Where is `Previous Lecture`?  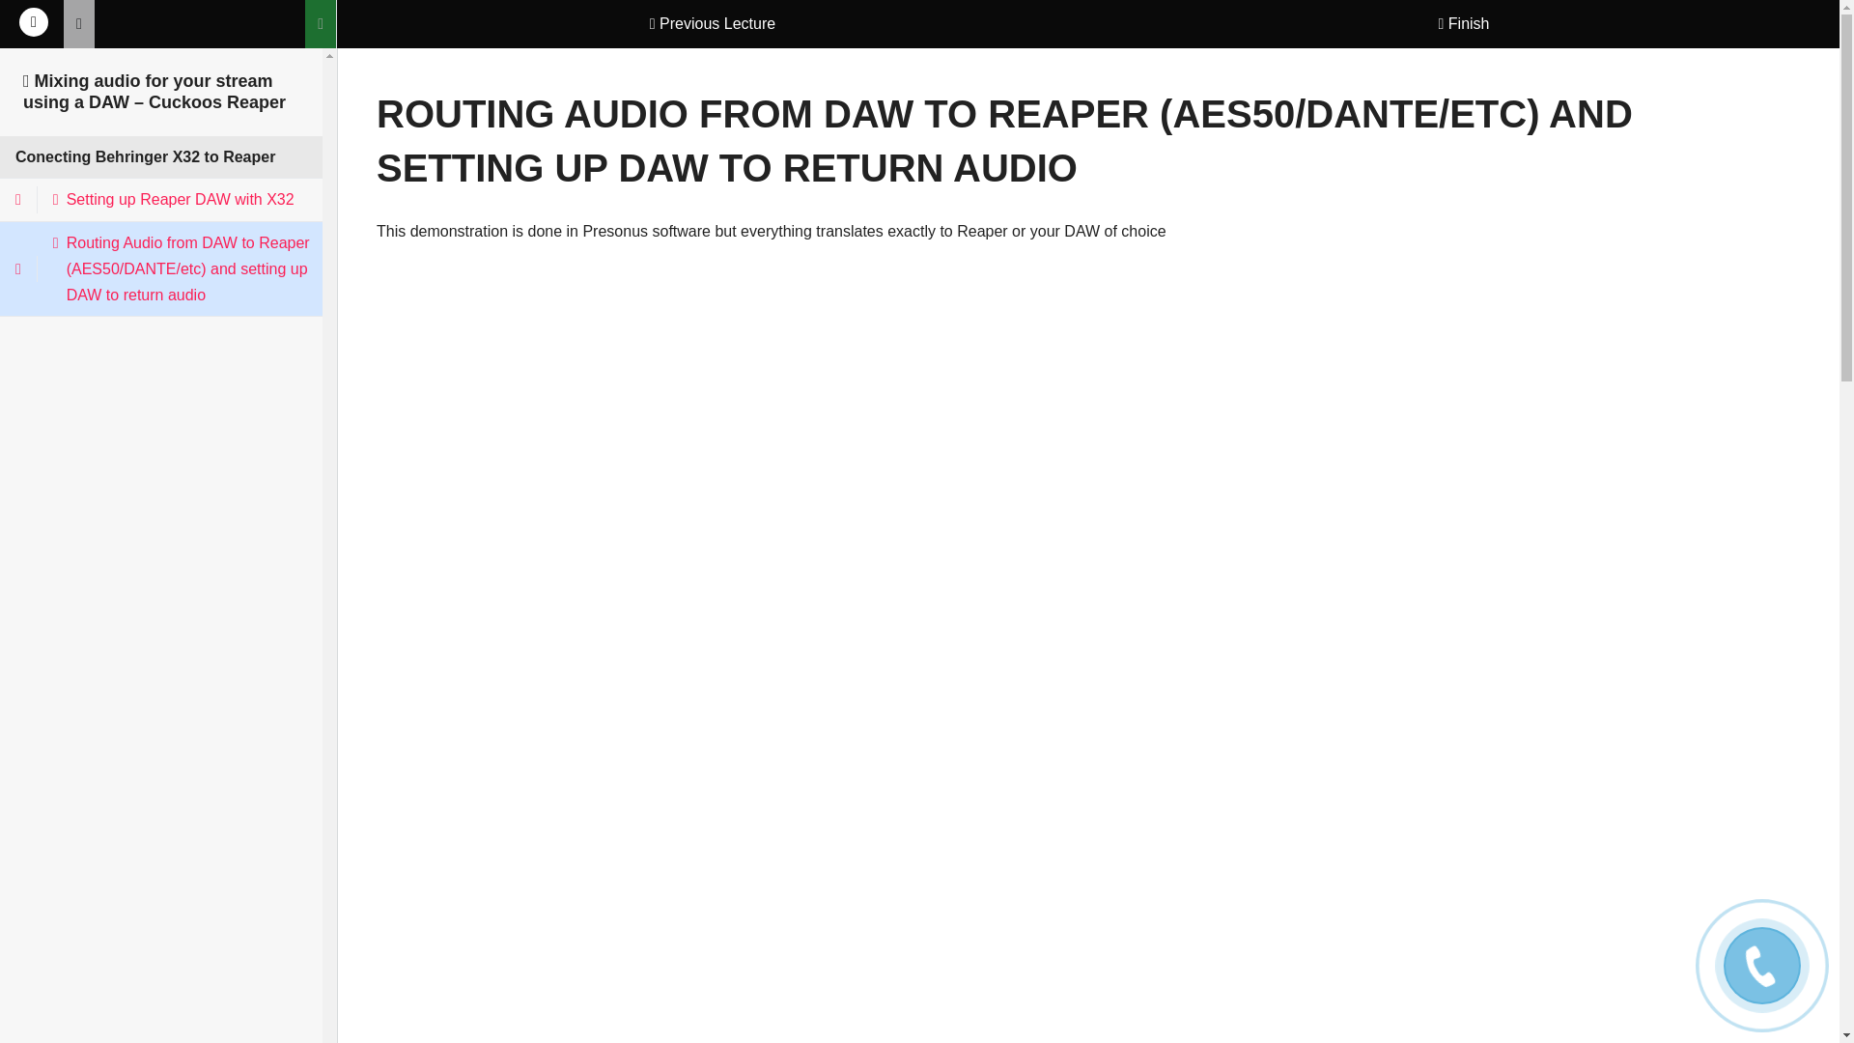 Previous Lecture is located at coordinates (713, 23).